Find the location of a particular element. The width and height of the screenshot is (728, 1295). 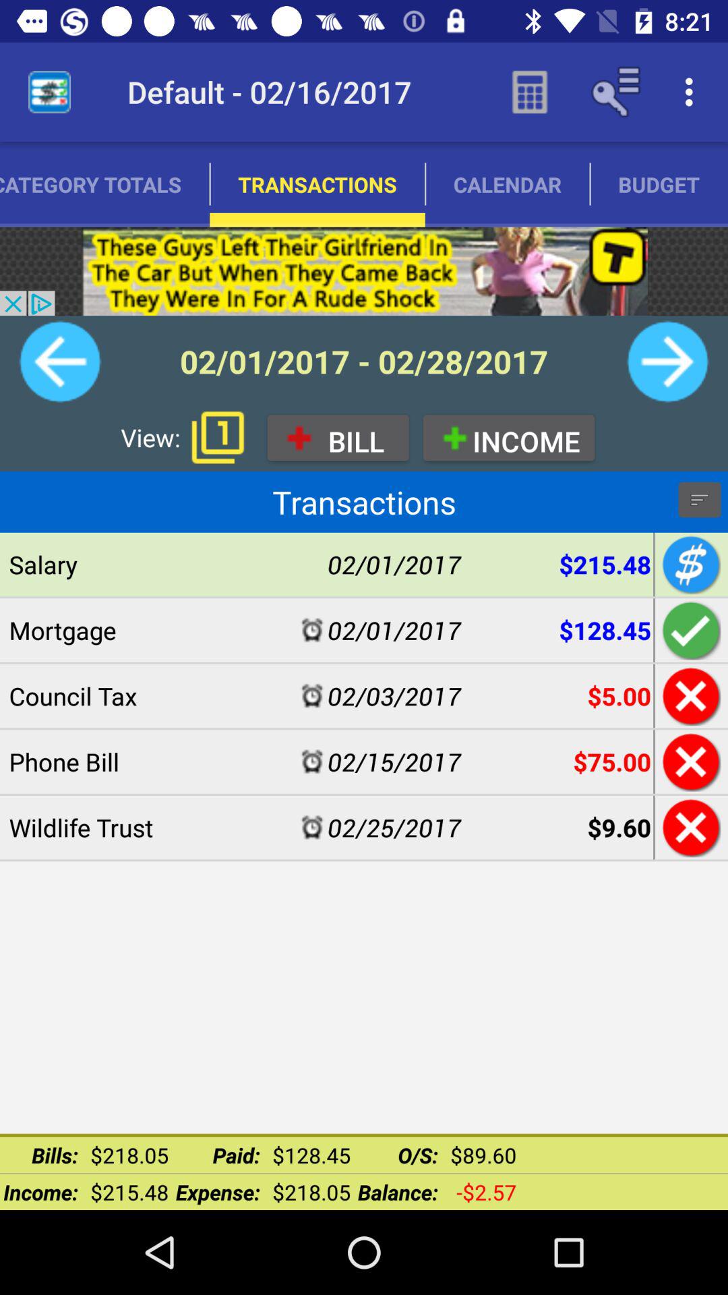

see the money is located at coordinates (689, 564).